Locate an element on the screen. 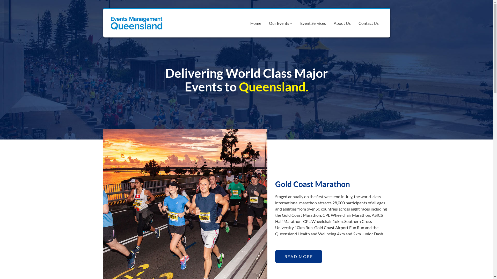  About Us is located at coordinates (342, 23).